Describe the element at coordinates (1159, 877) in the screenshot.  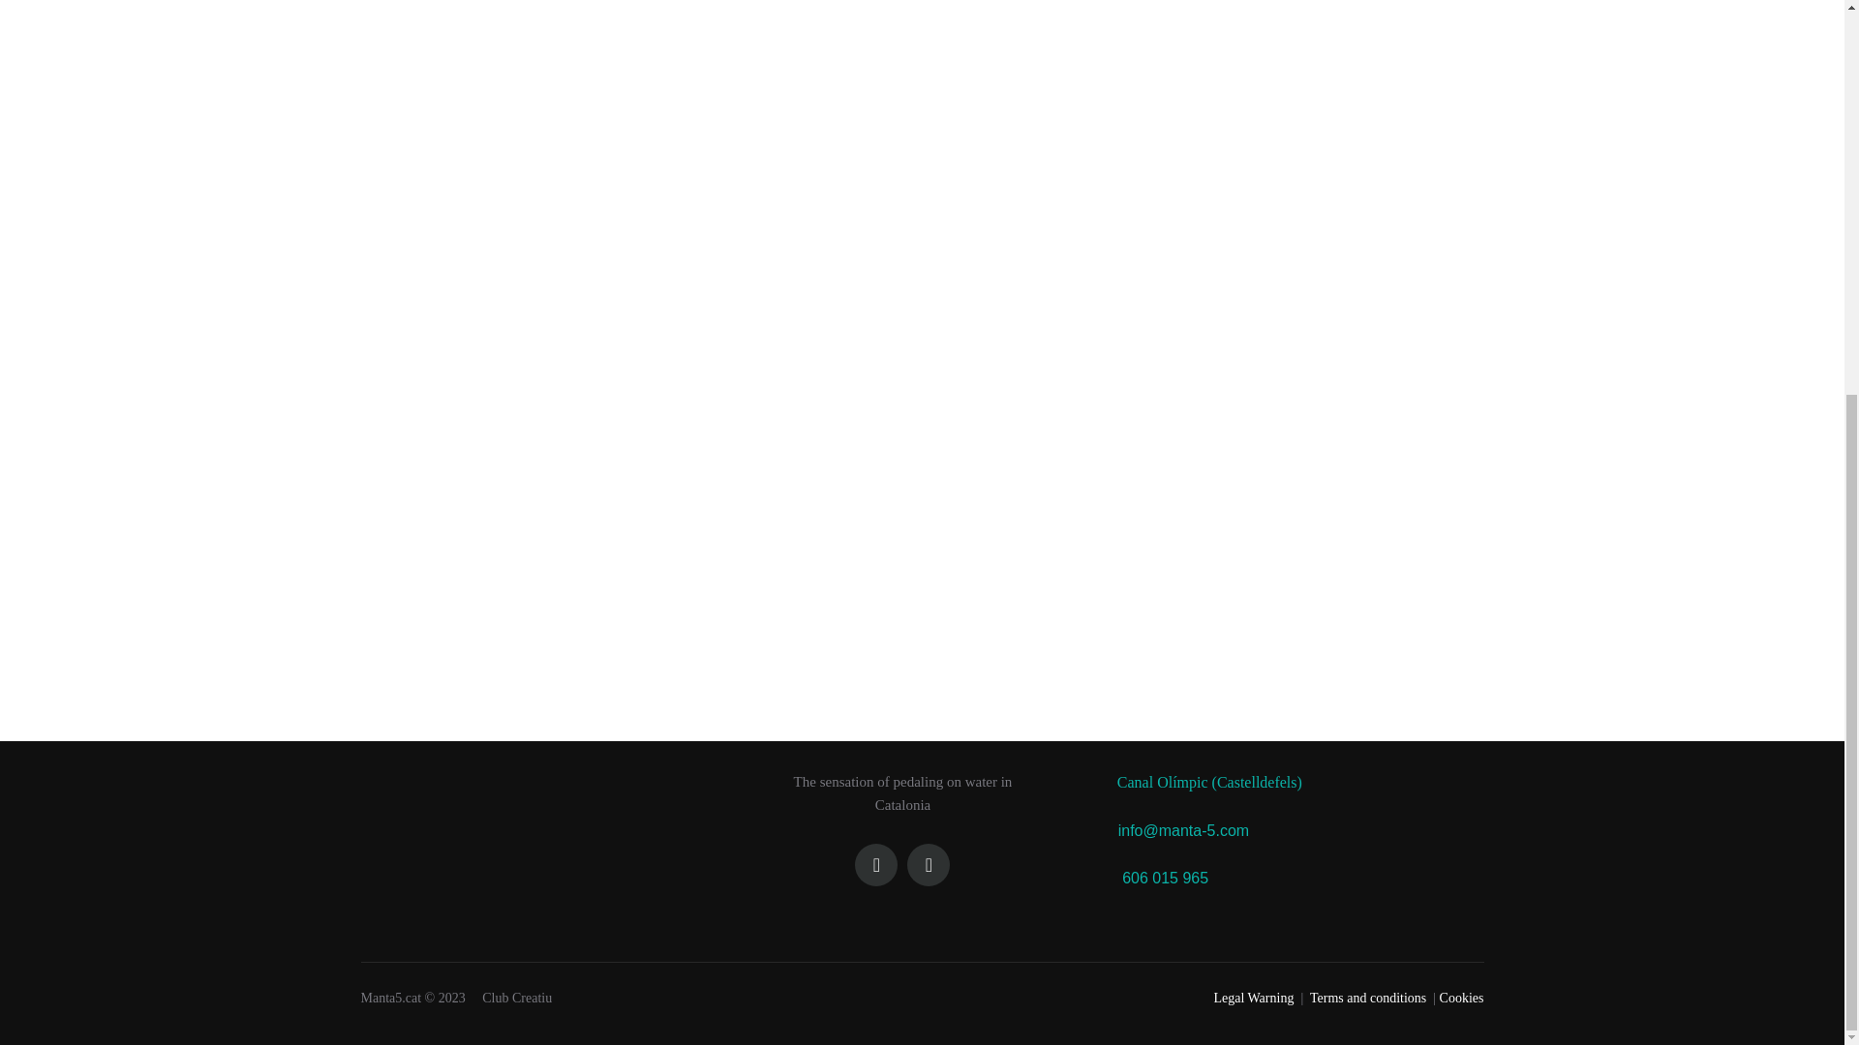
I see `   606 015 965` at that location.